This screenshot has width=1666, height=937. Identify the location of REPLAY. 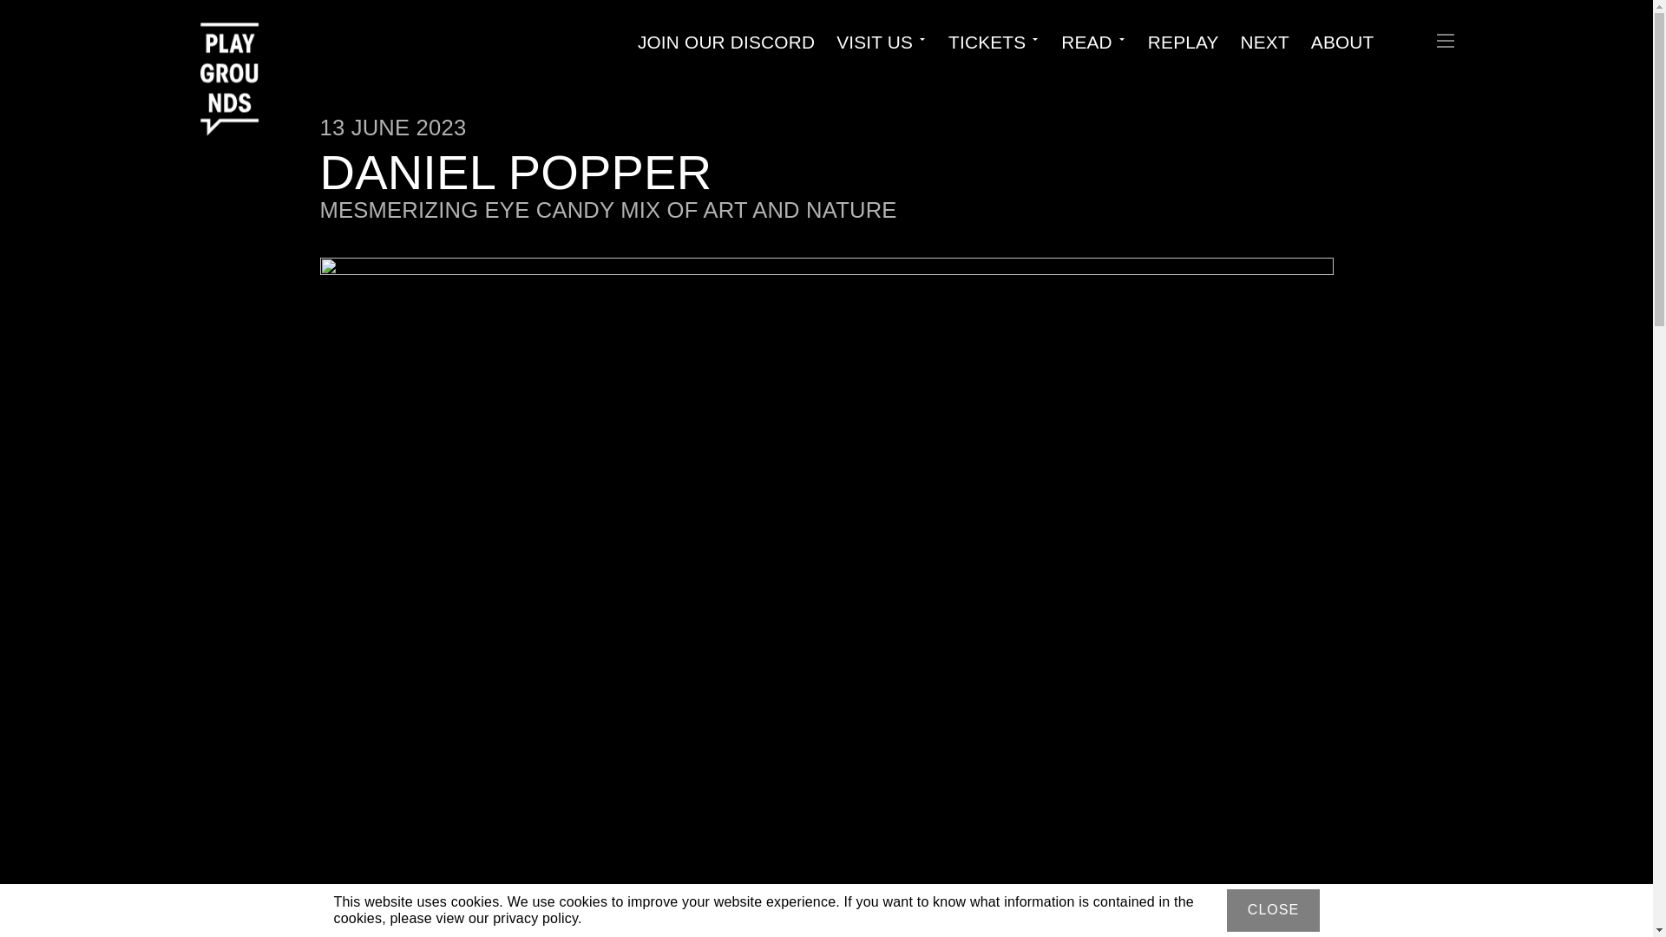
(1184, 42).